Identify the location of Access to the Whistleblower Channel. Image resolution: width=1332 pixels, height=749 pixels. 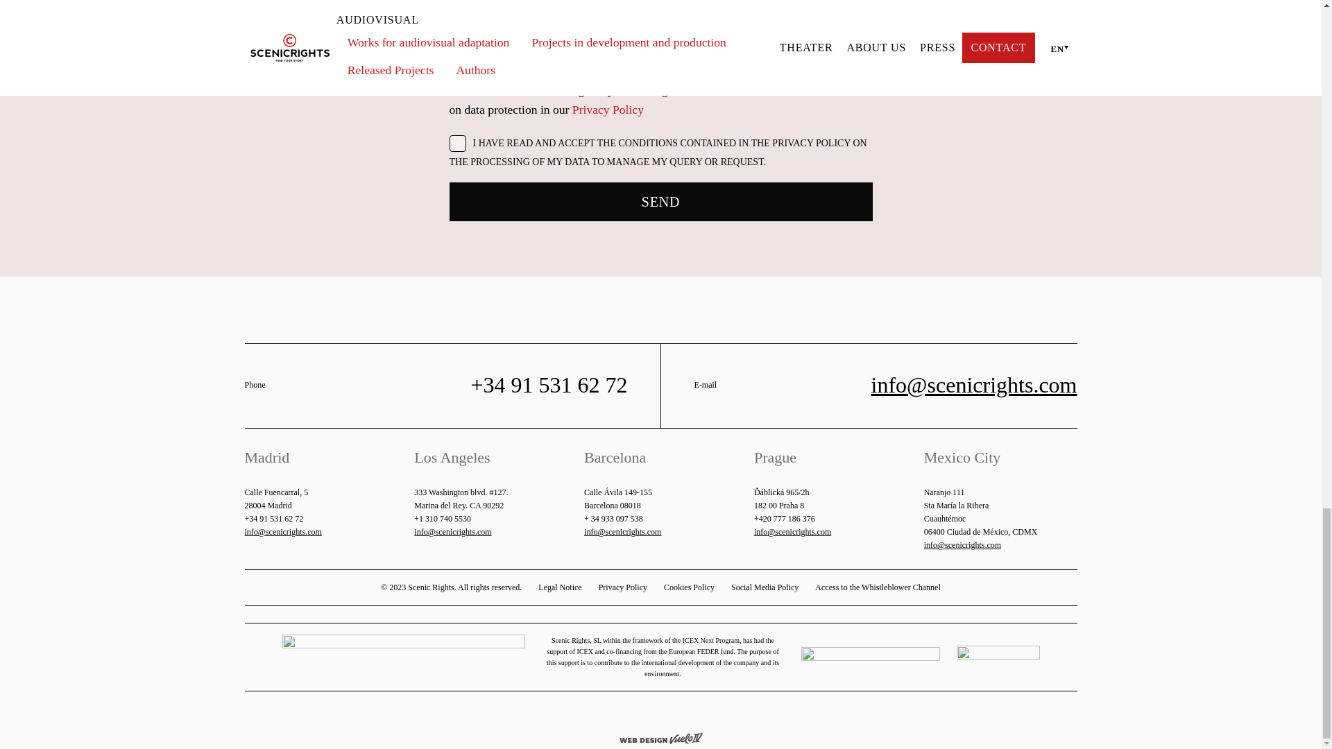
(878, 588).